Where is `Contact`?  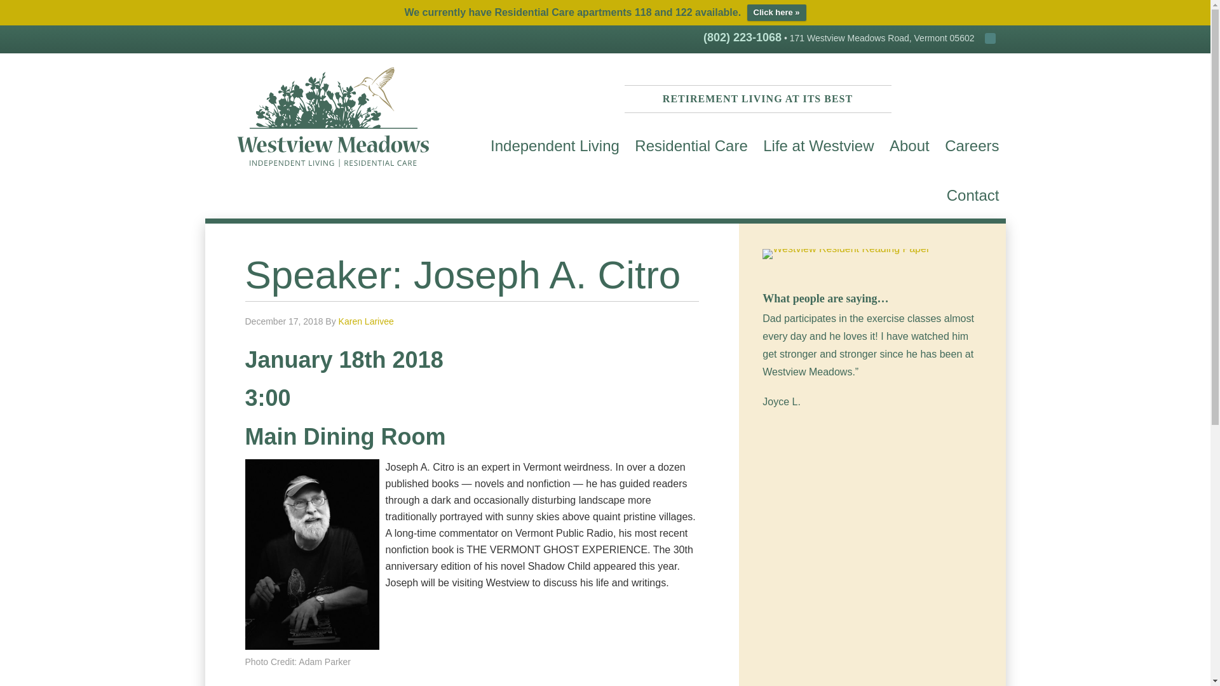
Contact is located at coordinates (973, 193).